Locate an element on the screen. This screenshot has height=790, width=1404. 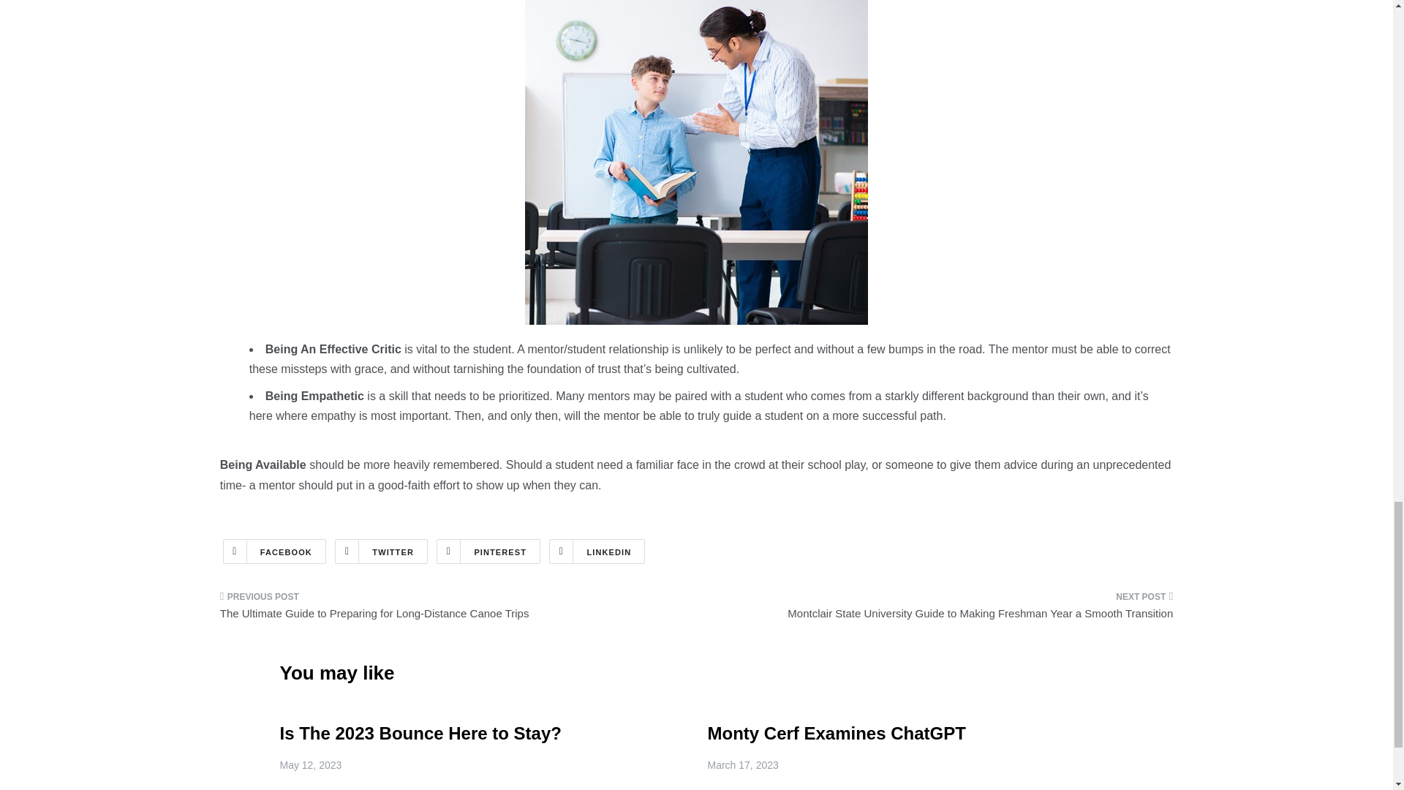
TWITTER is located at coordinates (382, 552).